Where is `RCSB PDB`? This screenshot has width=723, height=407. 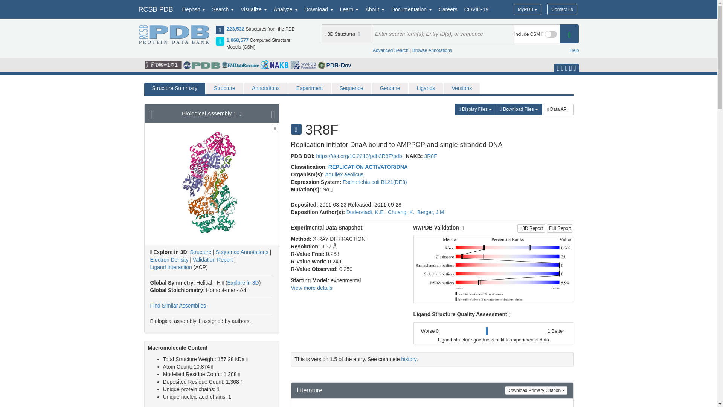
RCSB PDB is located at coordinates (155, 9).